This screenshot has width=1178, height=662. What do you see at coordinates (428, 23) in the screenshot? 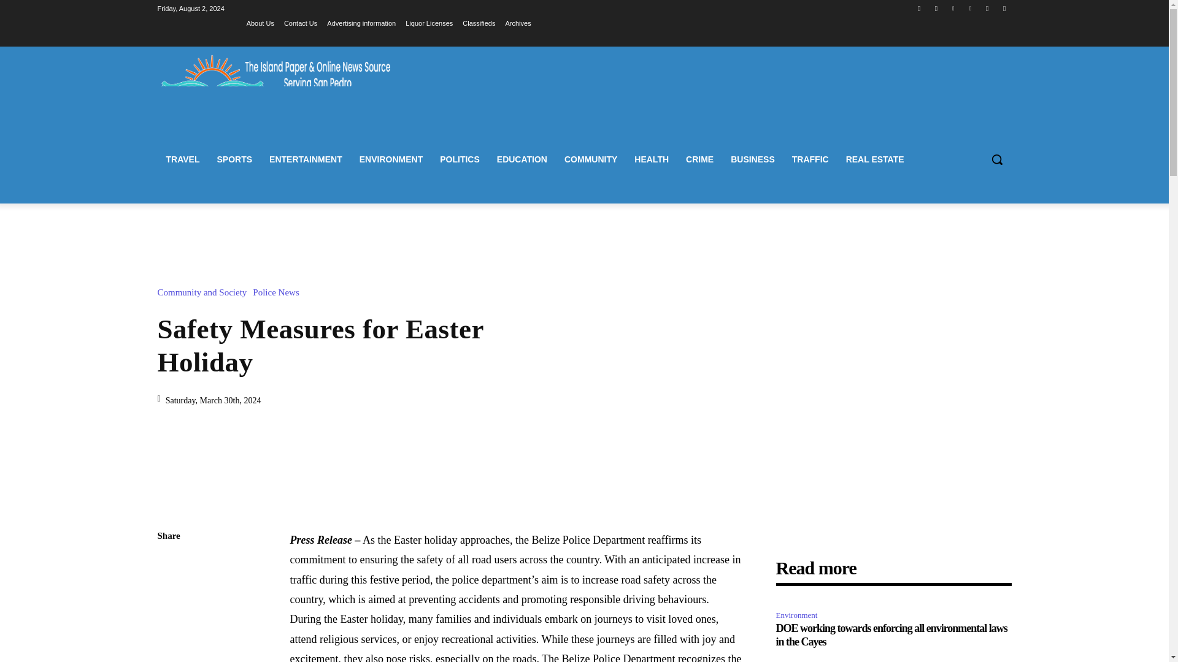
I see `Liquor Licenses` at bounding box center [428, 23].